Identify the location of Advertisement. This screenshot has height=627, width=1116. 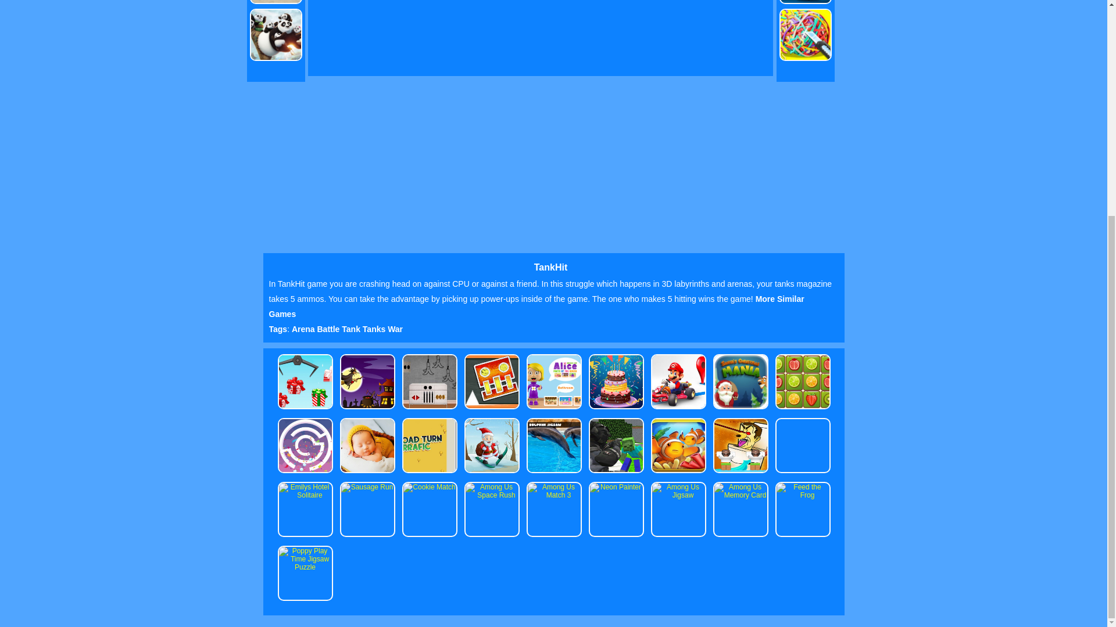
(194, 30).